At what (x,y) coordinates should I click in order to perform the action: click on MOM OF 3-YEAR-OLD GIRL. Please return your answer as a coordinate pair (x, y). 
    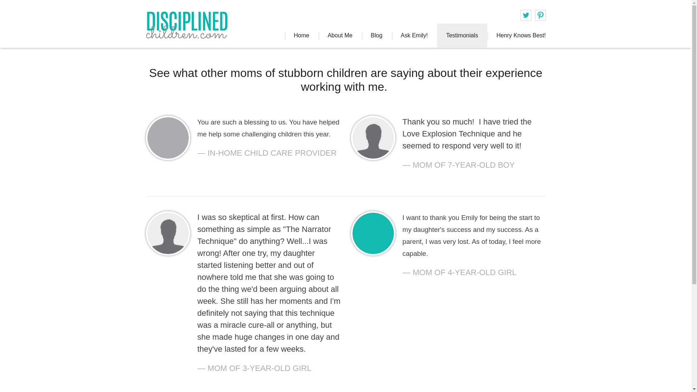
    Looking at the image, I should click on (269, 377).